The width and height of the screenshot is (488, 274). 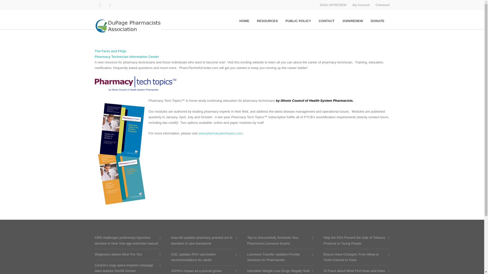 What do you see at coordinates (126, 254) in the screenshot?
I see `Walgreens debuts Nice! For You` at bounding box center [126, 254].